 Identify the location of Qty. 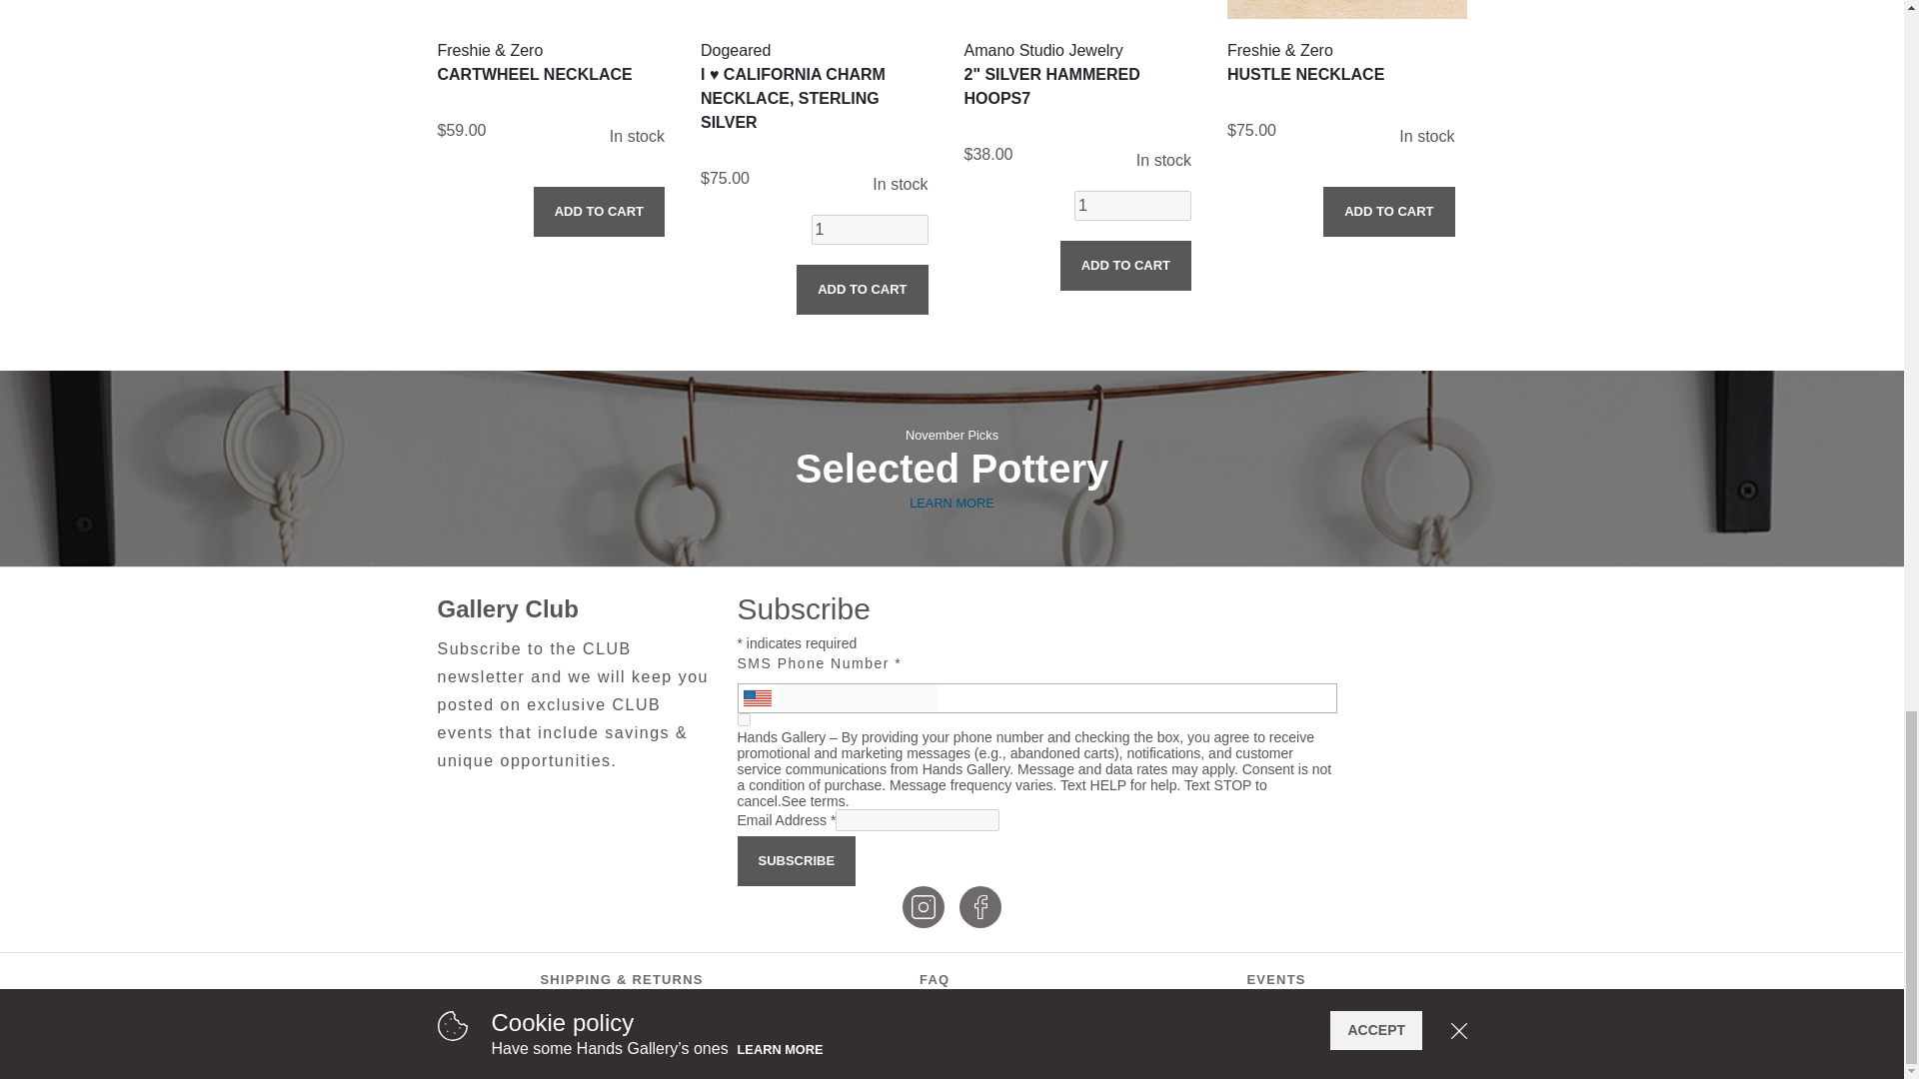
(870, 230).